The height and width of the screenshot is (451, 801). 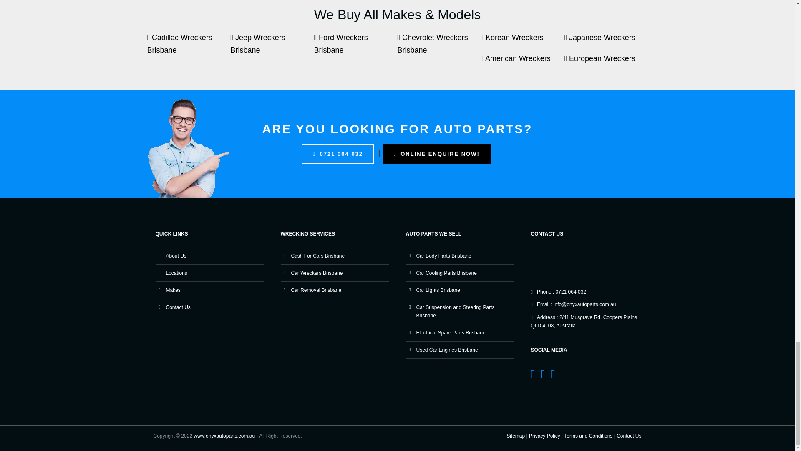 I want to click on Jeep Wreckers Brisbane, so click(x=272, y=48).